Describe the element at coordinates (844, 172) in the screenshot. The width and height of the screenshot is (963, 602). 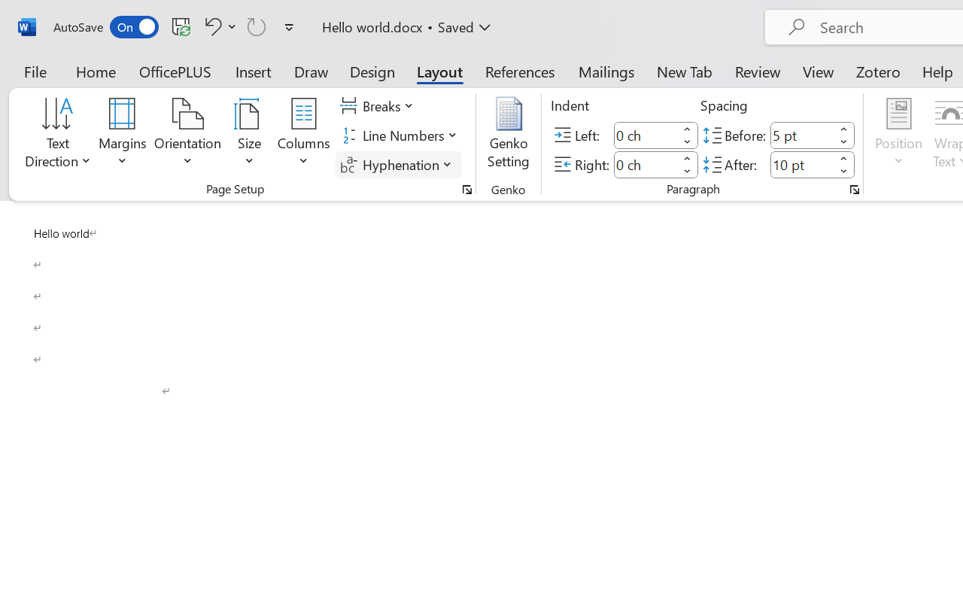
I see `Less` at that location.